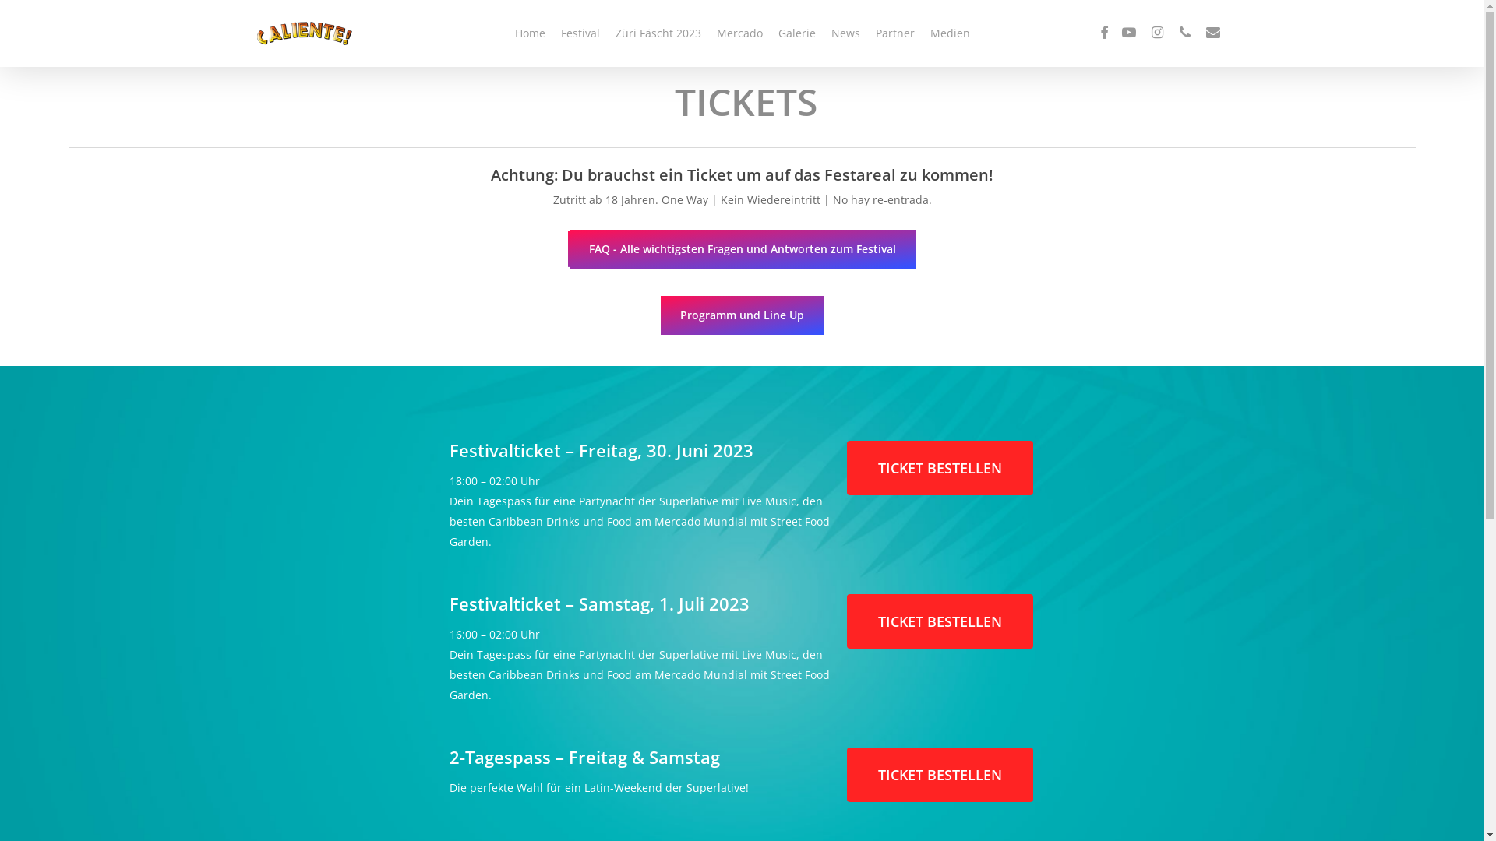 Image resolution: width=1496 pixels, height=841 pixels. I want to click on email, so click(1213, 33).